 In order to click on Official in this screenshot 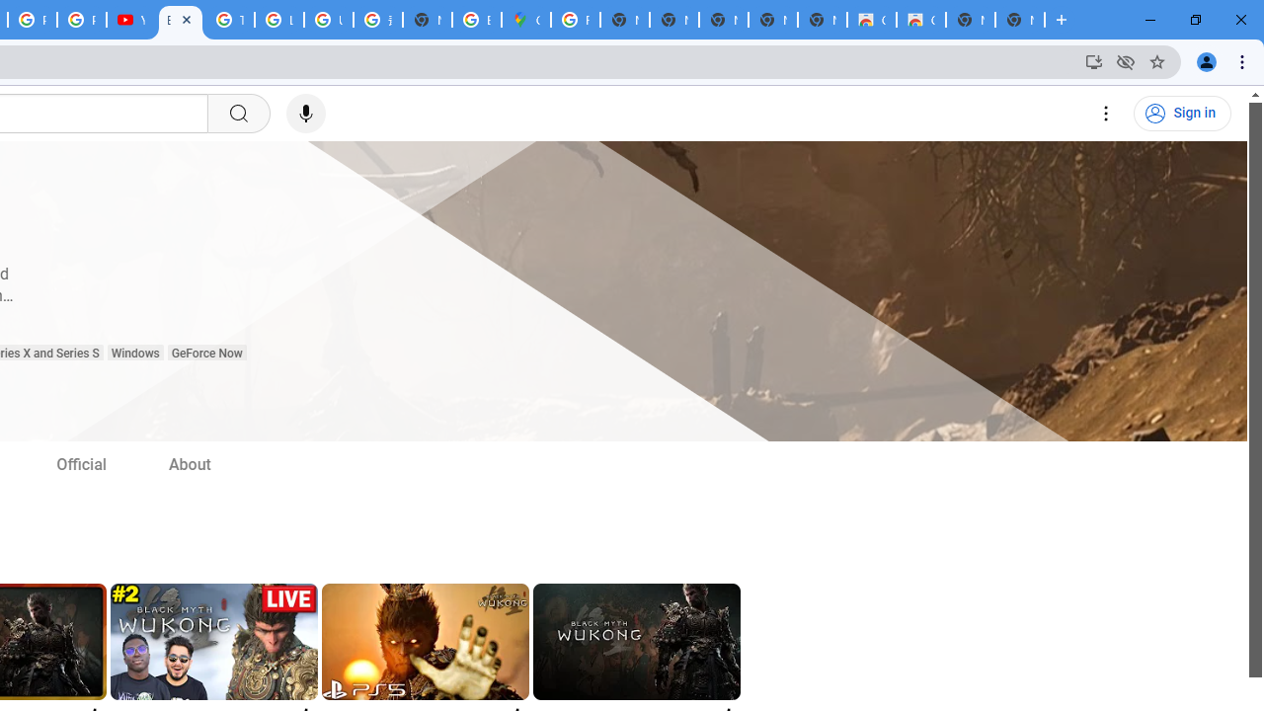, I will do `click(81, 464)`.